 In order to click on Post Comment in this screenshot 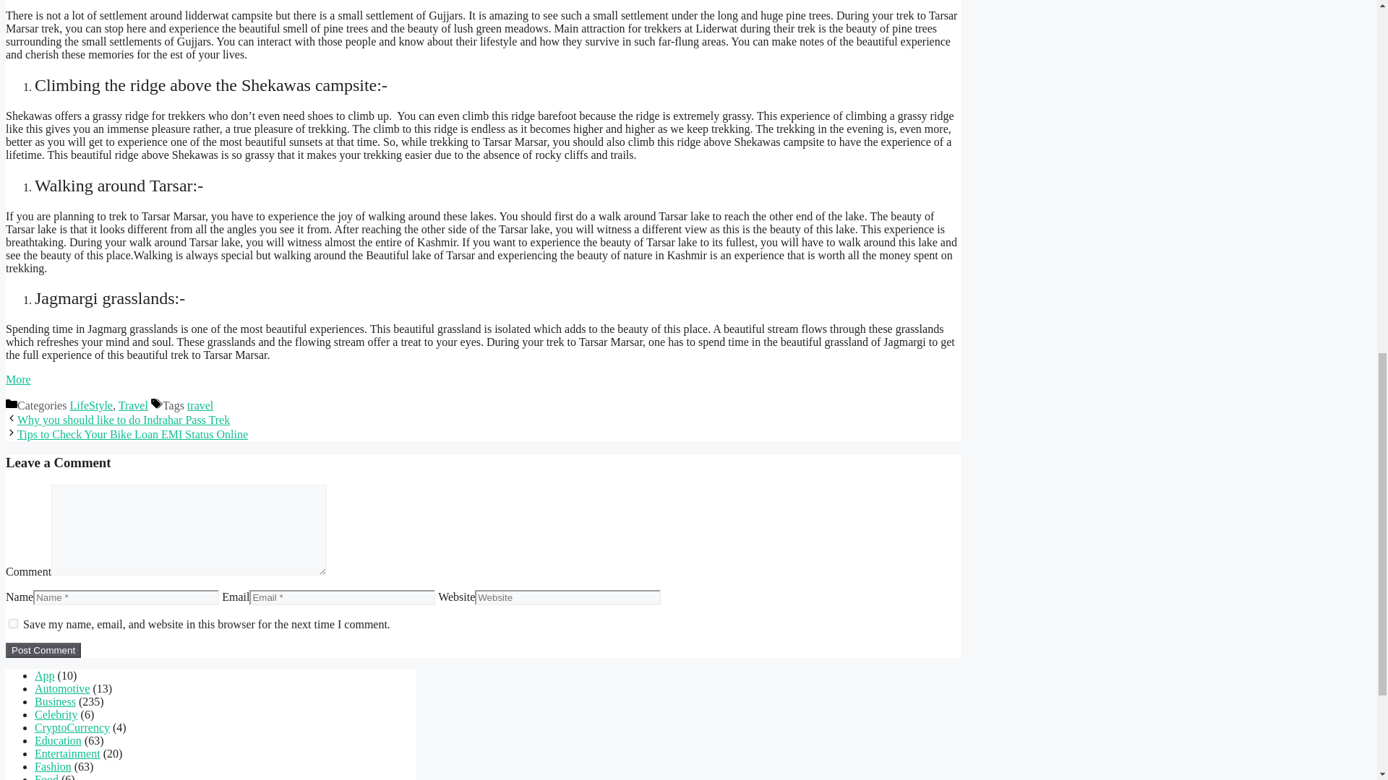, I will do `click(43, 650)`.